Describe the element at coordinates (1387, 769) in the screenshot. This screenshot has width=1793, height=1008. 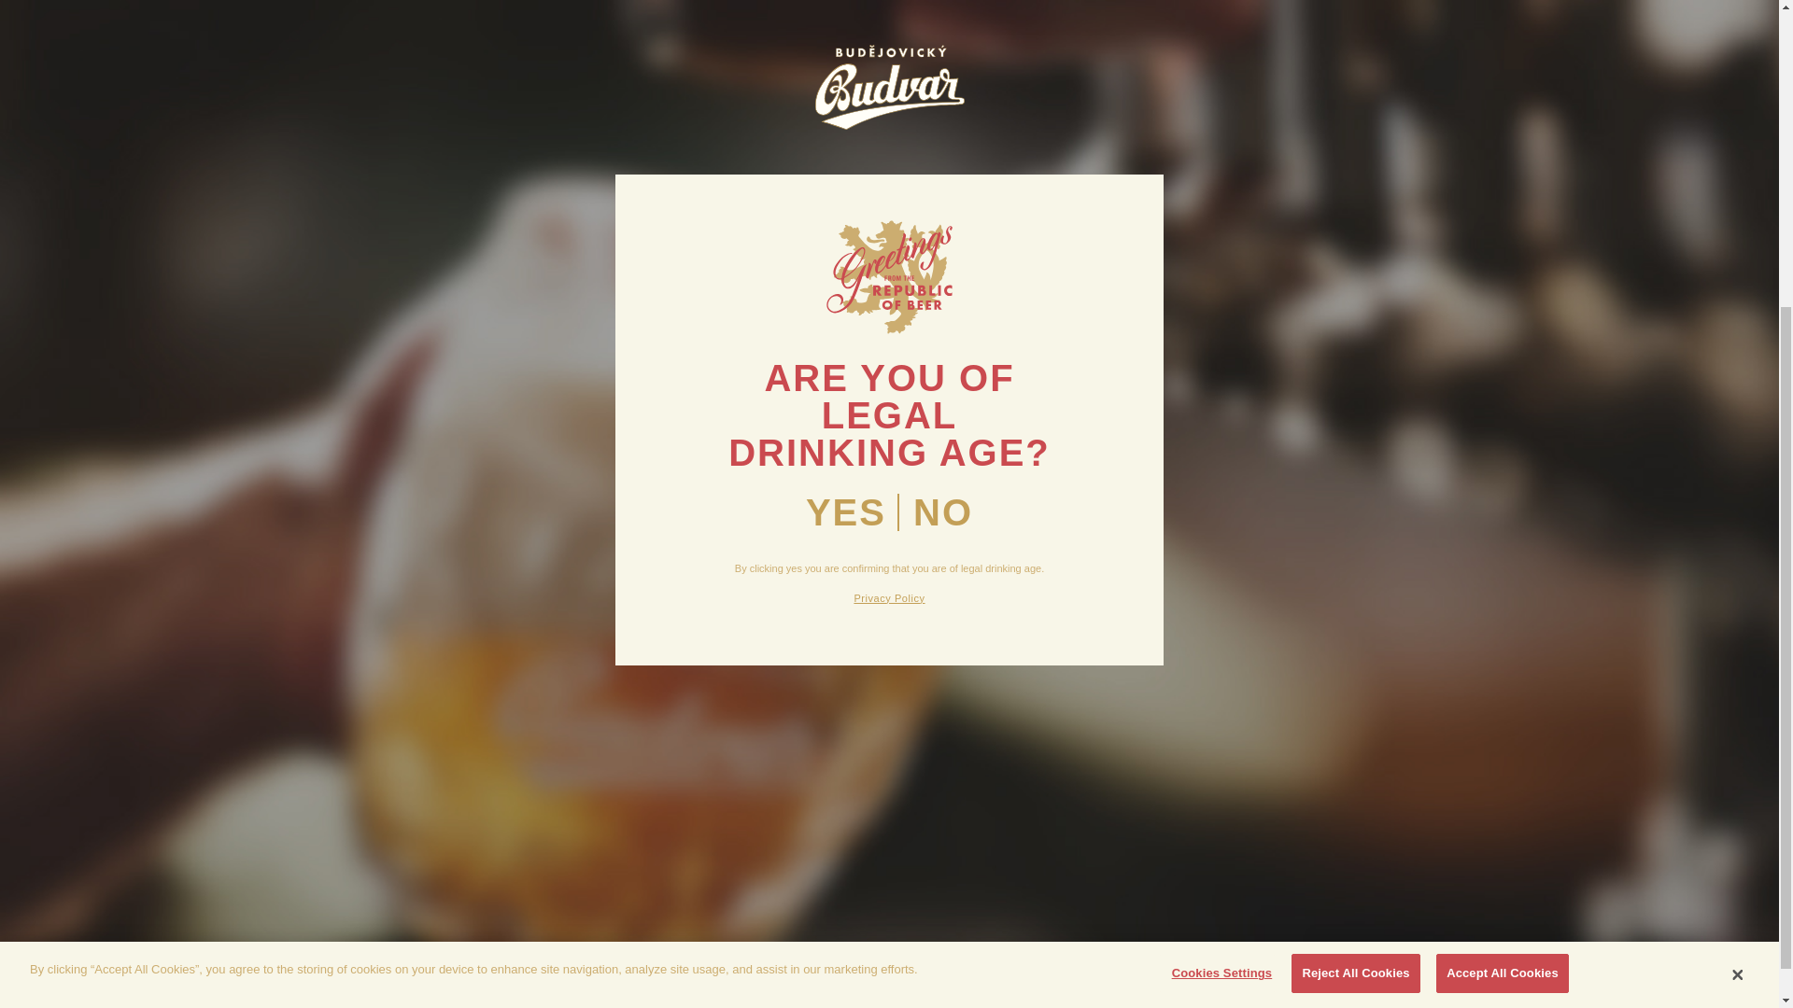
I see `SUBSCRIBE` at that location.